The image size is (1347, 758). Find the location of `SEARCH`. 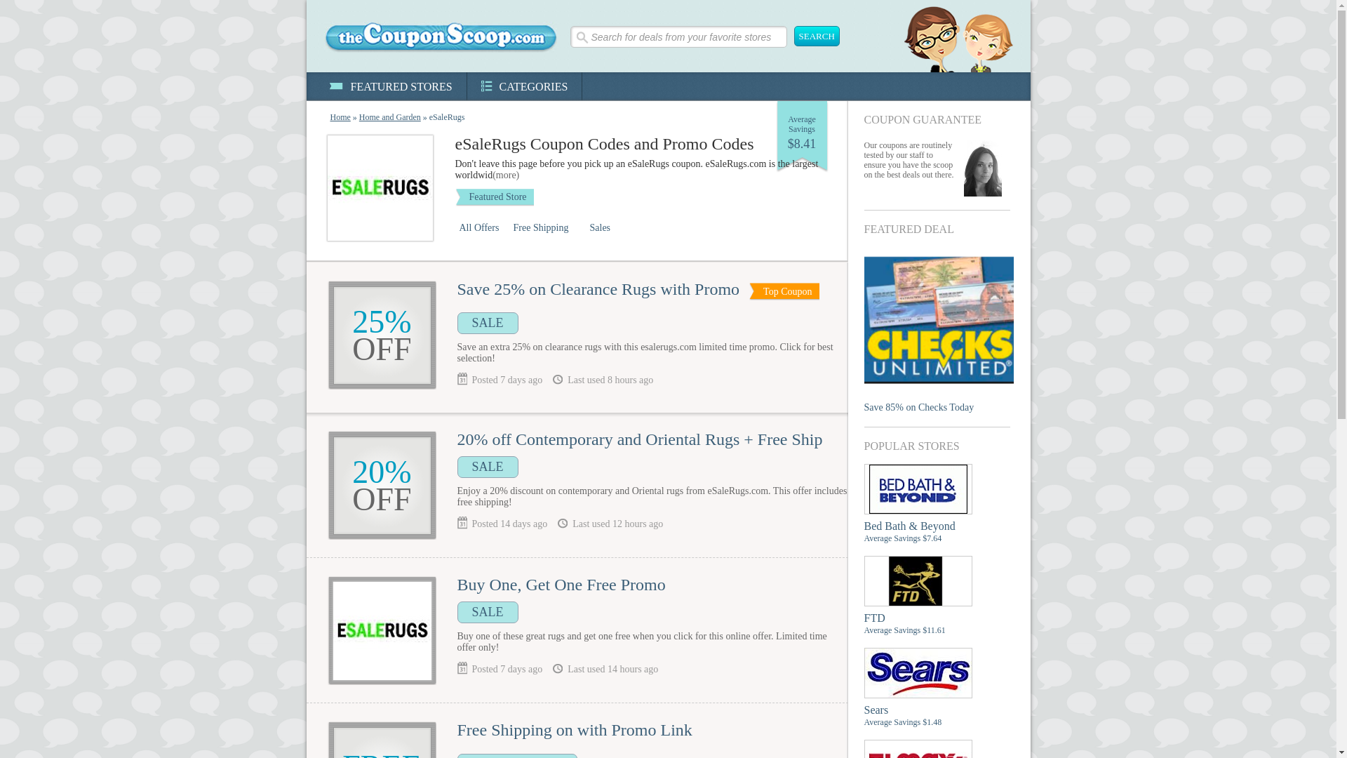

SEARCH is located at coordinates (817, 35).